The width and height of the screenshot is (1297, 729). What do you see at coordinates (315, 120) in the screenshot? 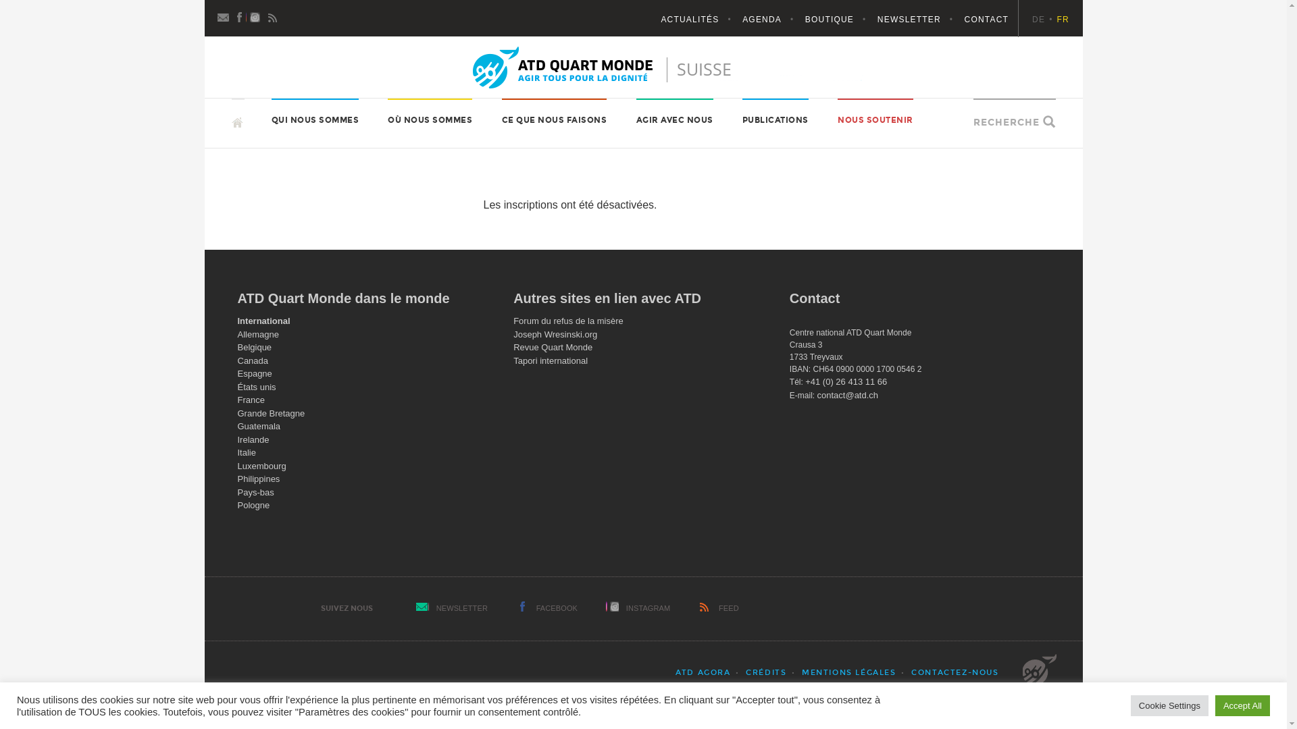
I see `QUI NOUS SOMMES` at bounding box center [315, 120].